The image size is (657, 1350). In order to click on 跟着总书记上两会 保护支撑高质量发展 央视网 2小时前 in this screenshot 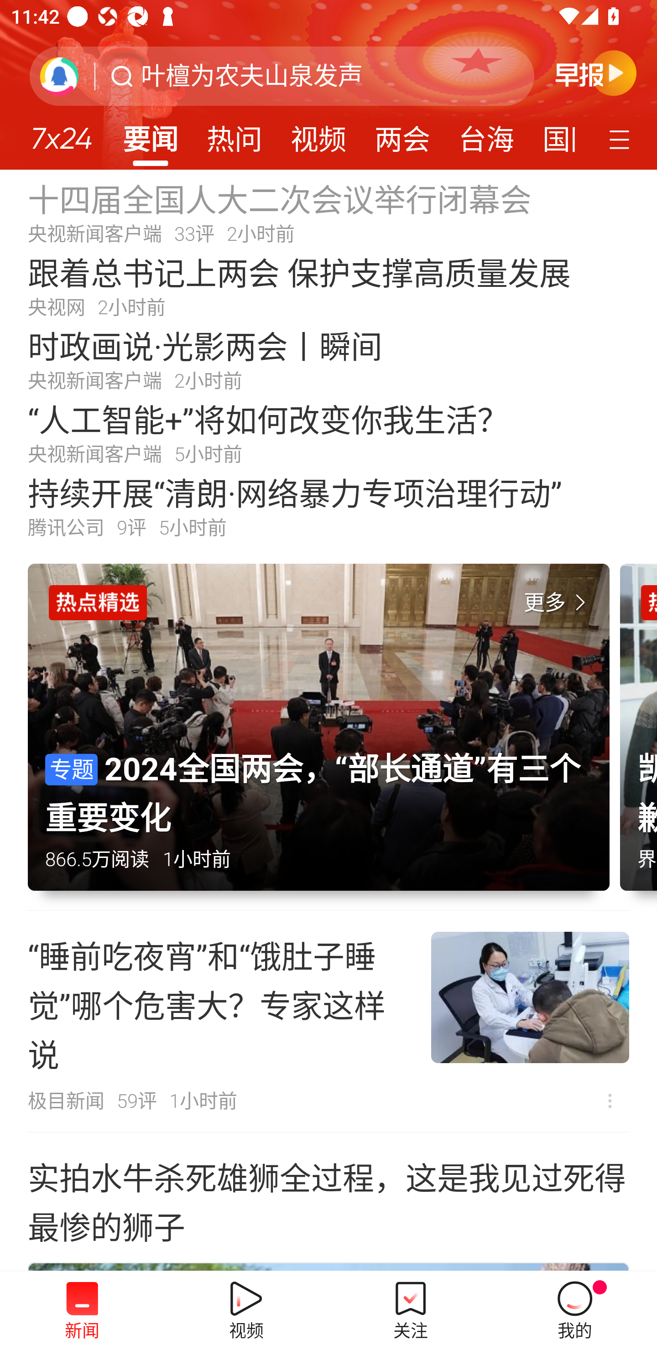, I will do `click(328, 286)`.